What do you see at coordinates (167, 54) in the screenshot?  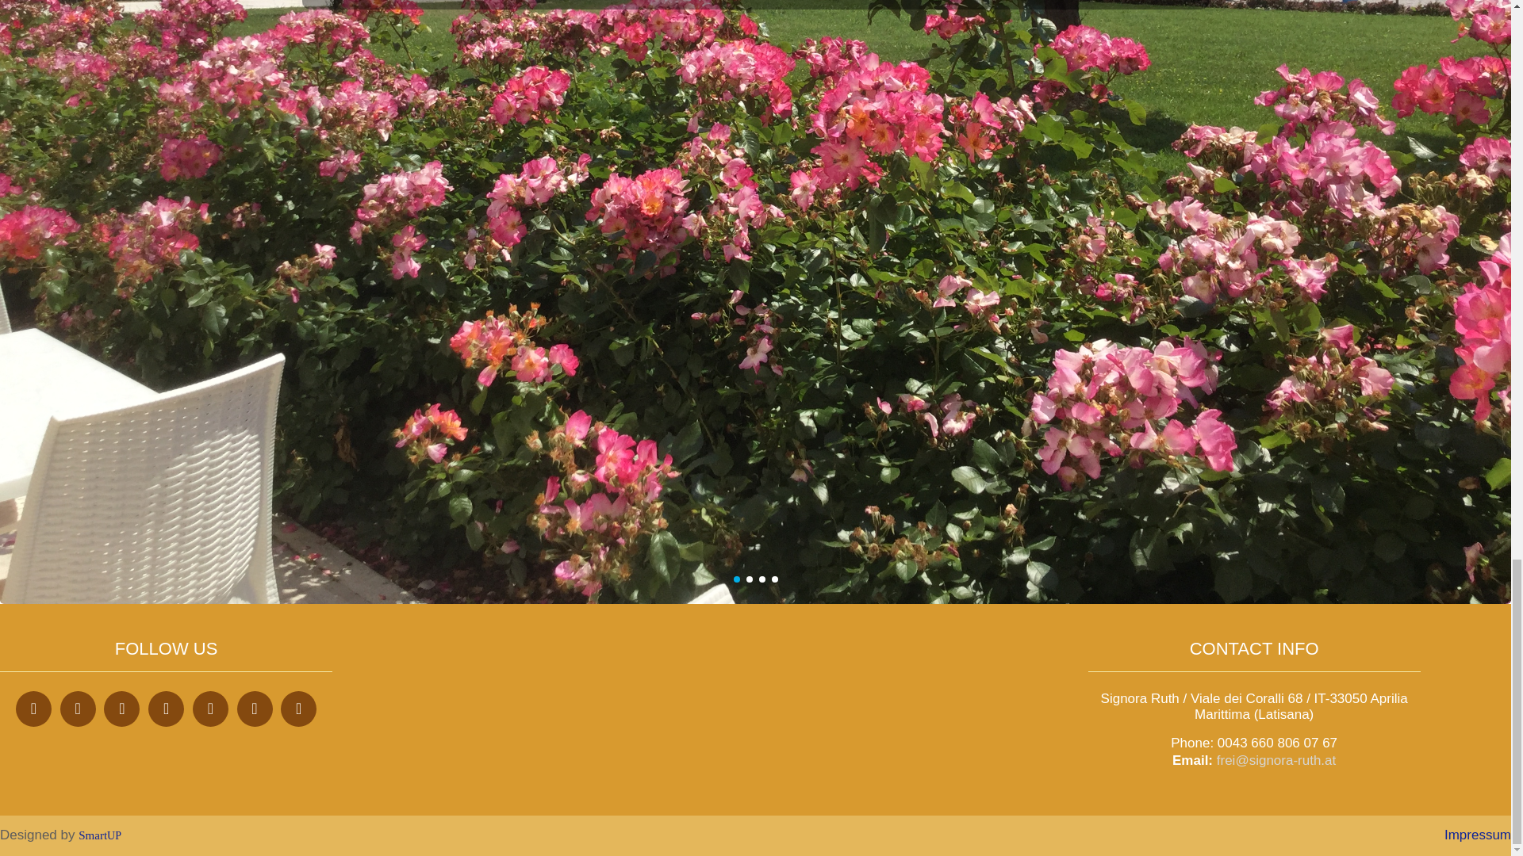 I see `Prev` at bounding box center [167, 54].